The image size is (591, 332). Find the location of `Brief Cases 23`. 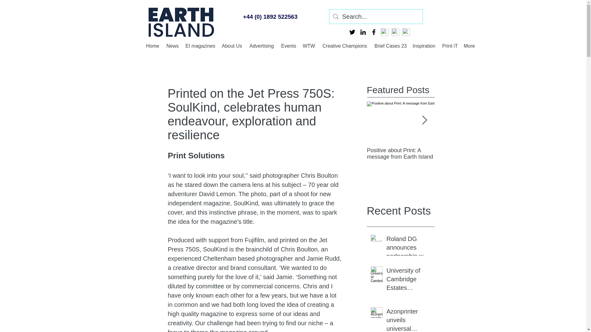

Brief Cases 23 is located at coordinates (390, 45).